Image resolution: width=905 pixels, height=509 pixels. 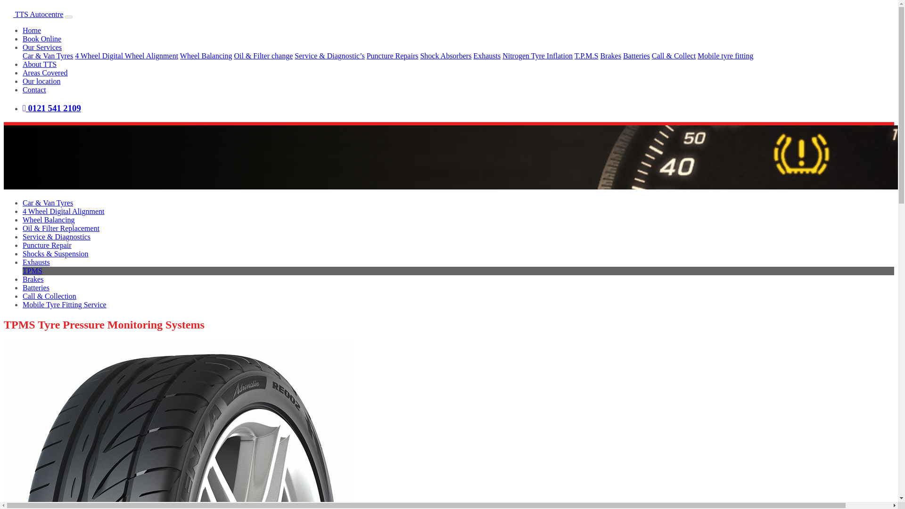 What do you see at coordinates (65, 304) in the screenshot?
I see `Mobile Tyre Fitting Service` at bounding box center [65, 304].